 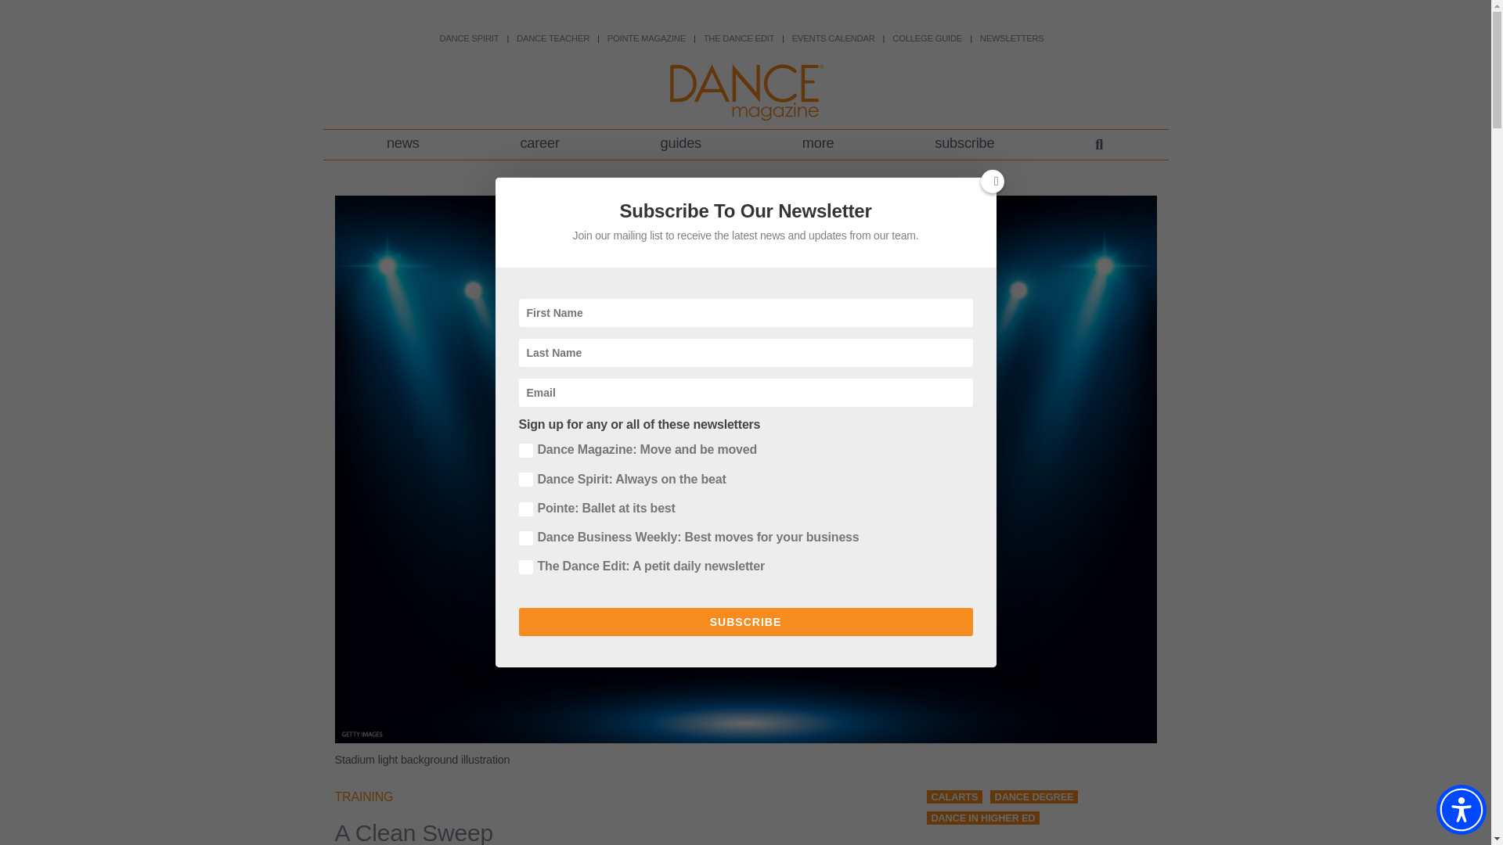 I want to click on more, so click(x=817, y=145).